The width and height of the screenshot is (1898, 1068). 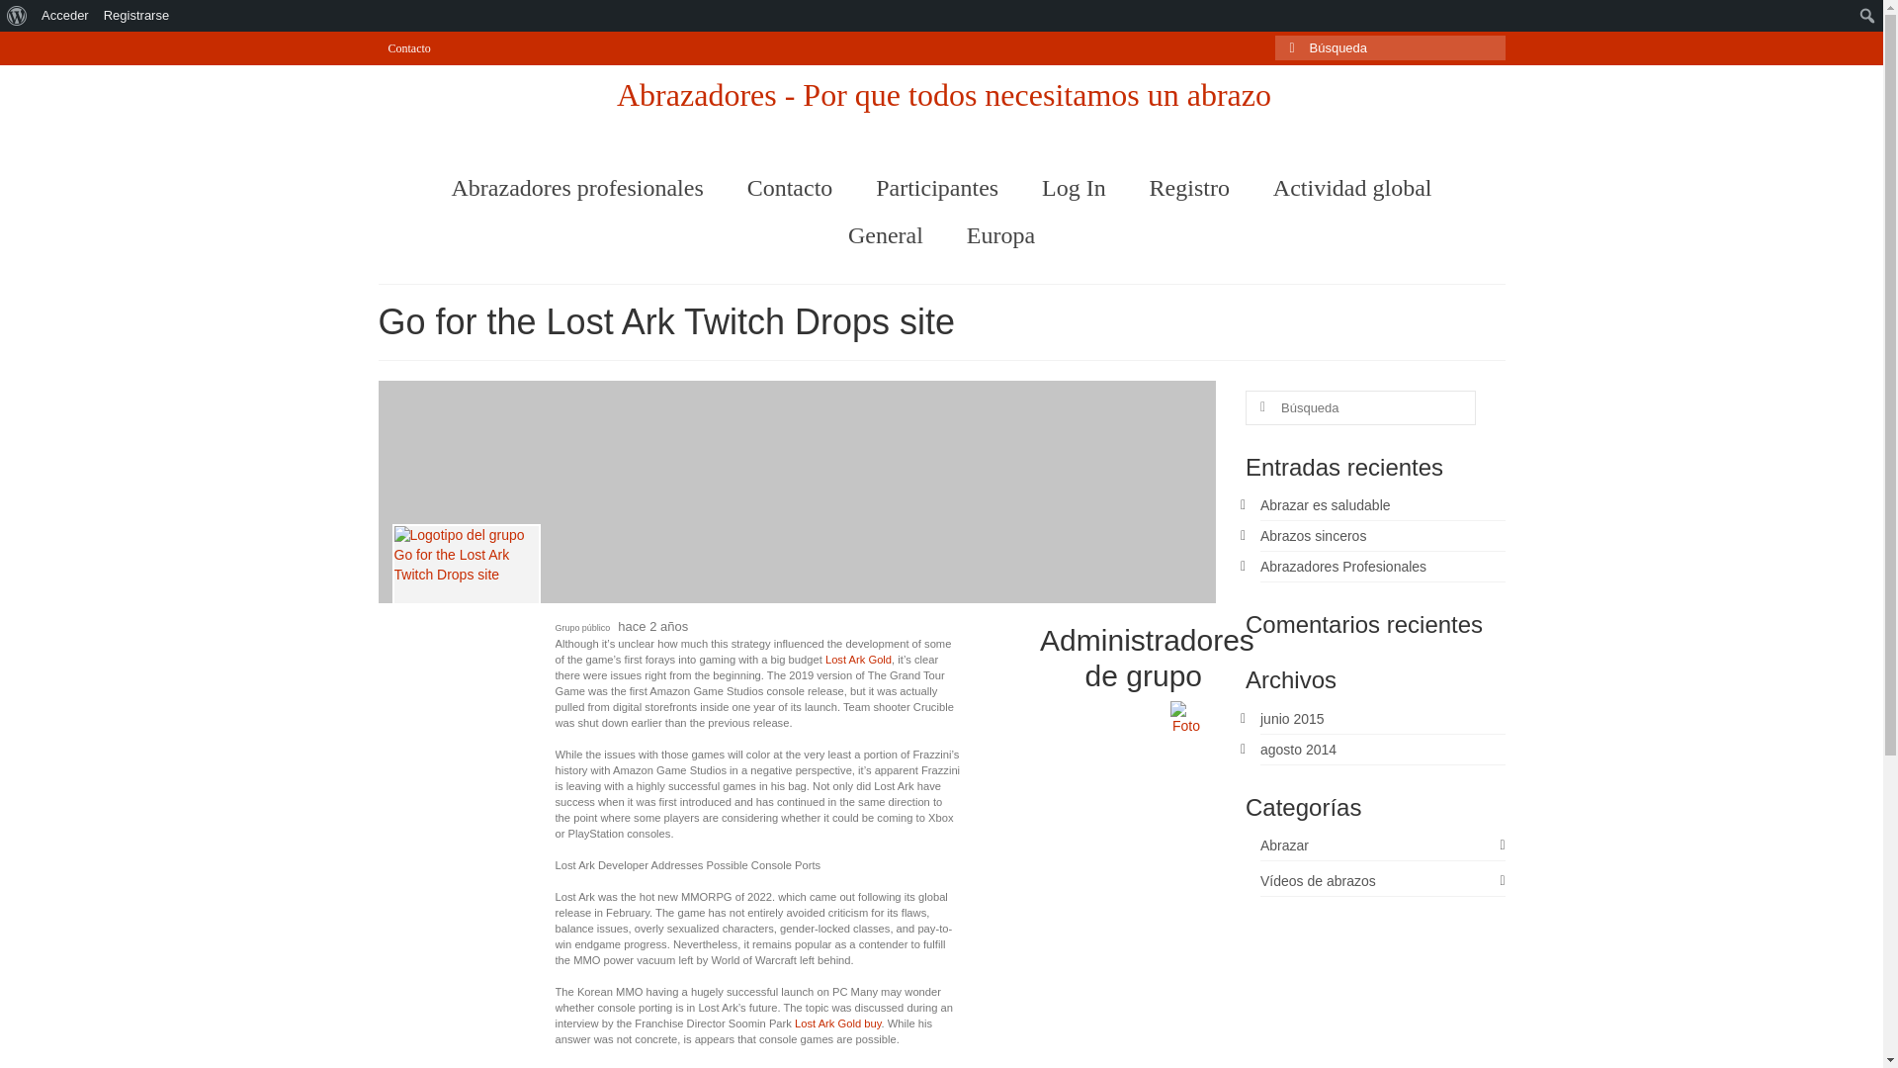 What do you see at coordinates (1188, 188) in the screenshot?
I see `Registro` at bounding box center [1188, 188].